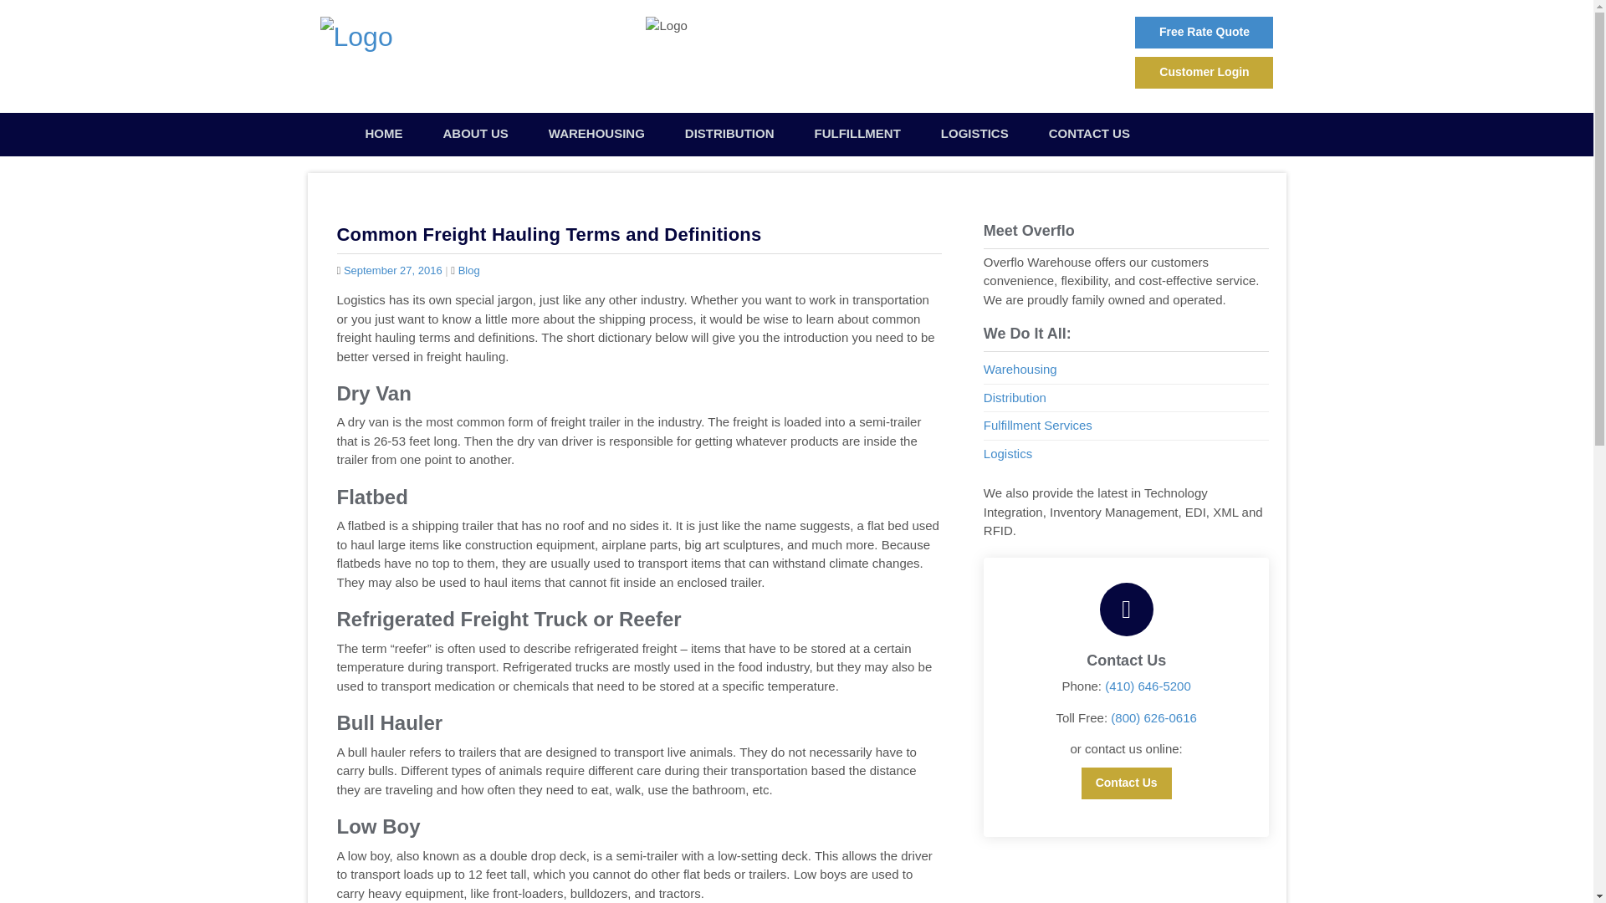  Describe the element at coordinates (857, 134) in the screenshot. I see `Fulfillment` at that location.